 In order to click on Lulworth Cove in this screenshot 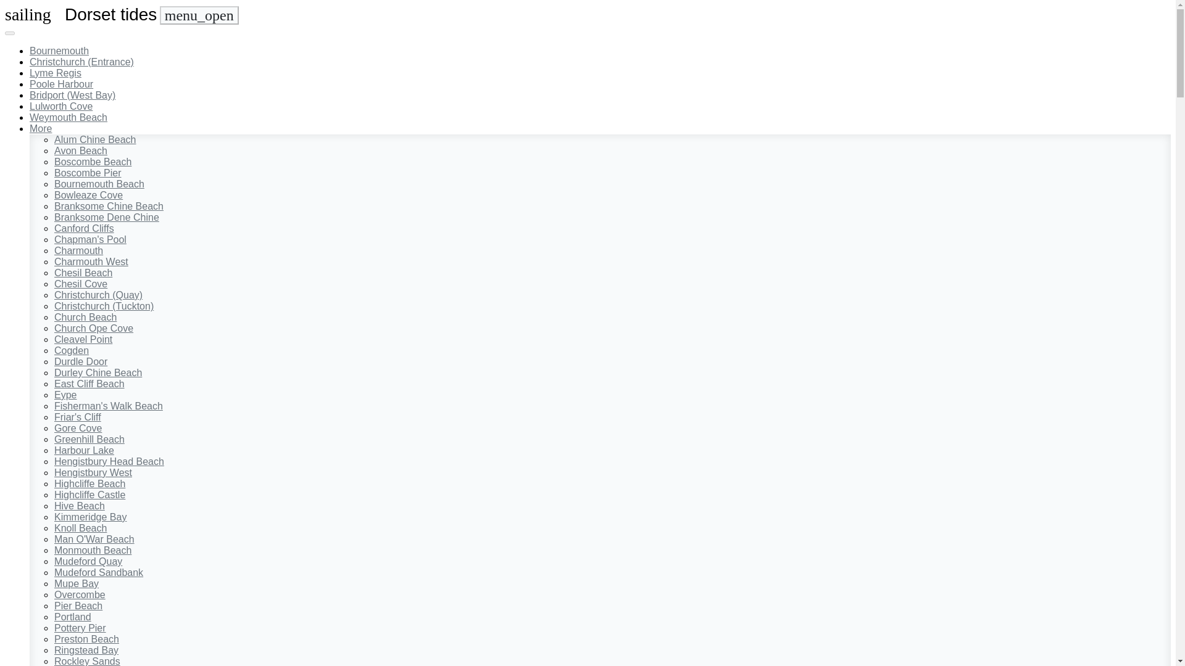, I will do `click(60, 106)`.